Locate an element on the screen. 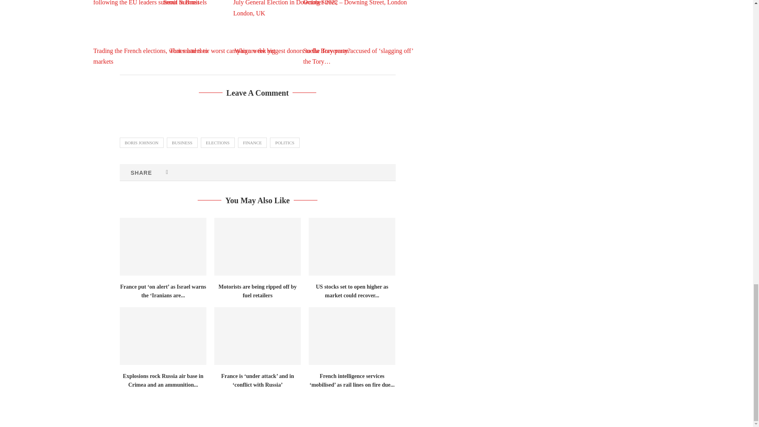  Trading the French elections, what matters to markets is located at coordinates (153, 32).